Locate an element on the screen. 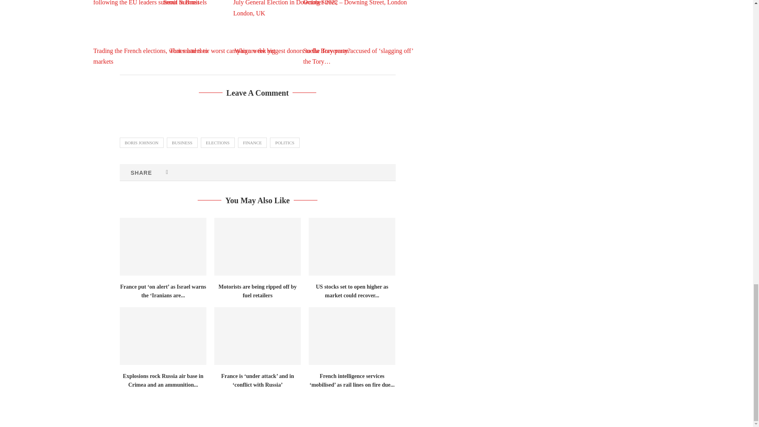  Trading the French elections, what matters to markets is located at coordinates (153, 32).